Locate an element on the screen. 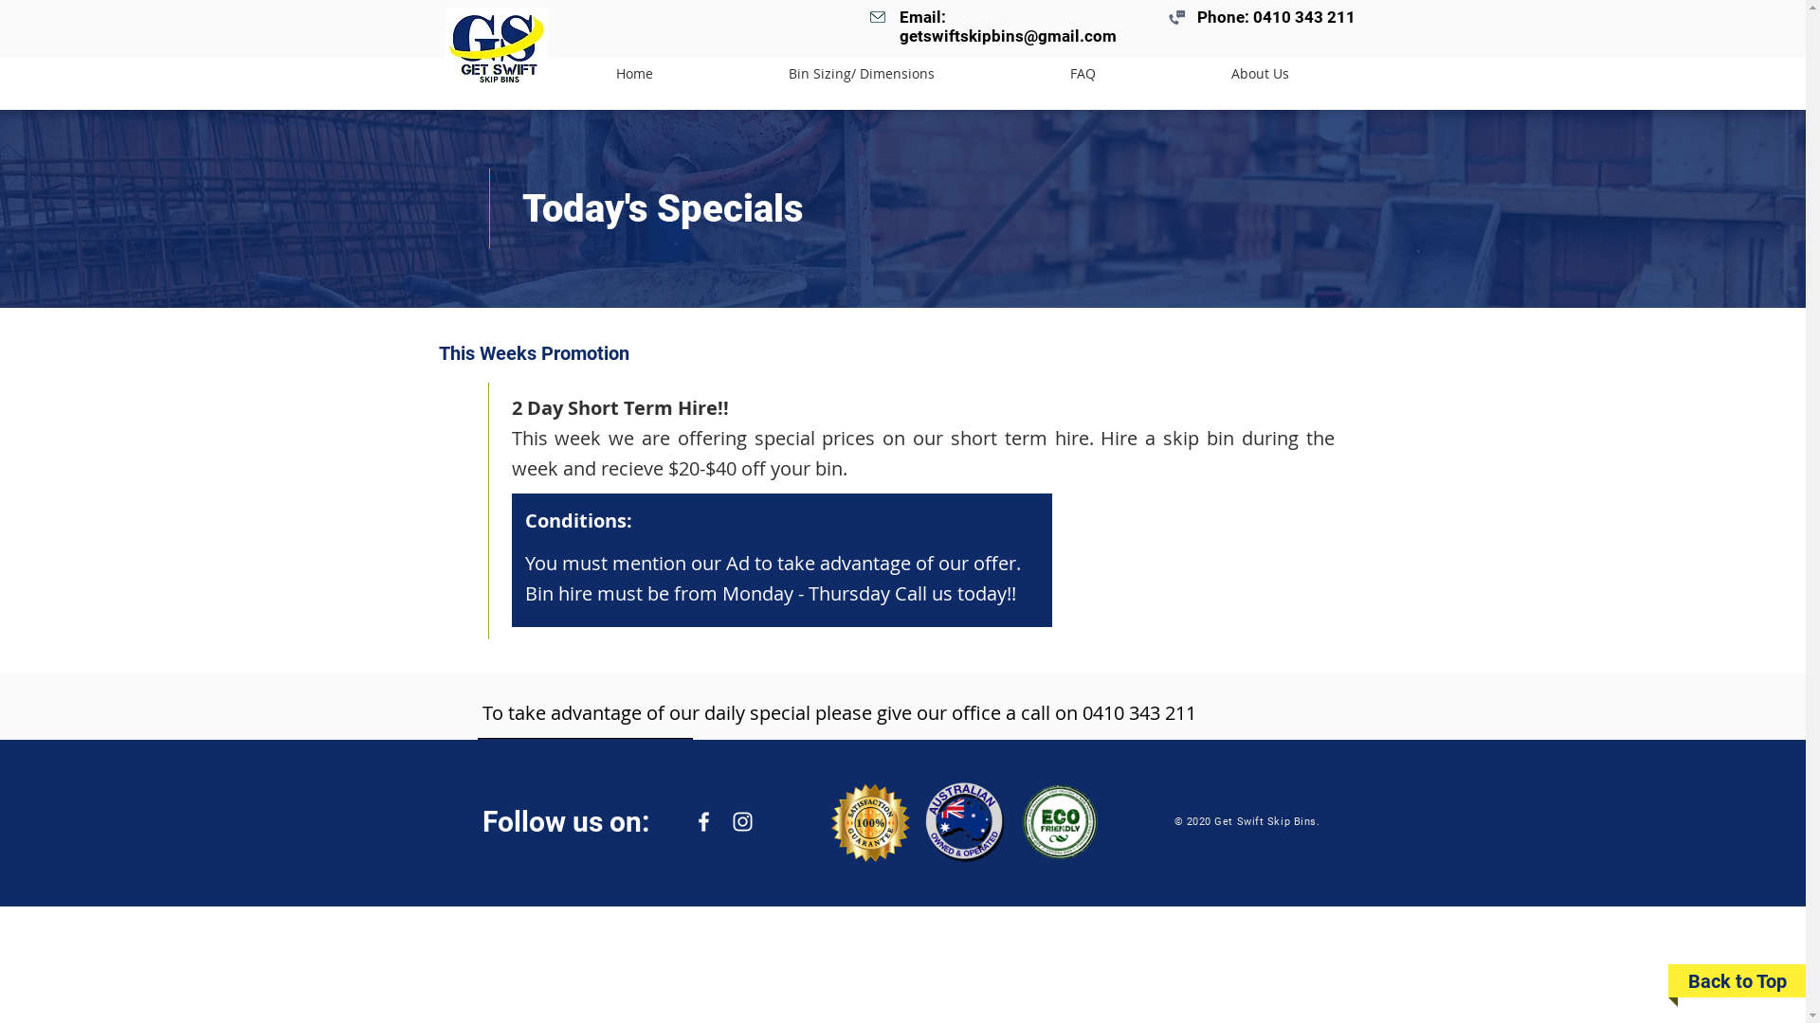 The width and height of the screenshot is (1820, 1023). About Us is located at coordinates (1261, 74).